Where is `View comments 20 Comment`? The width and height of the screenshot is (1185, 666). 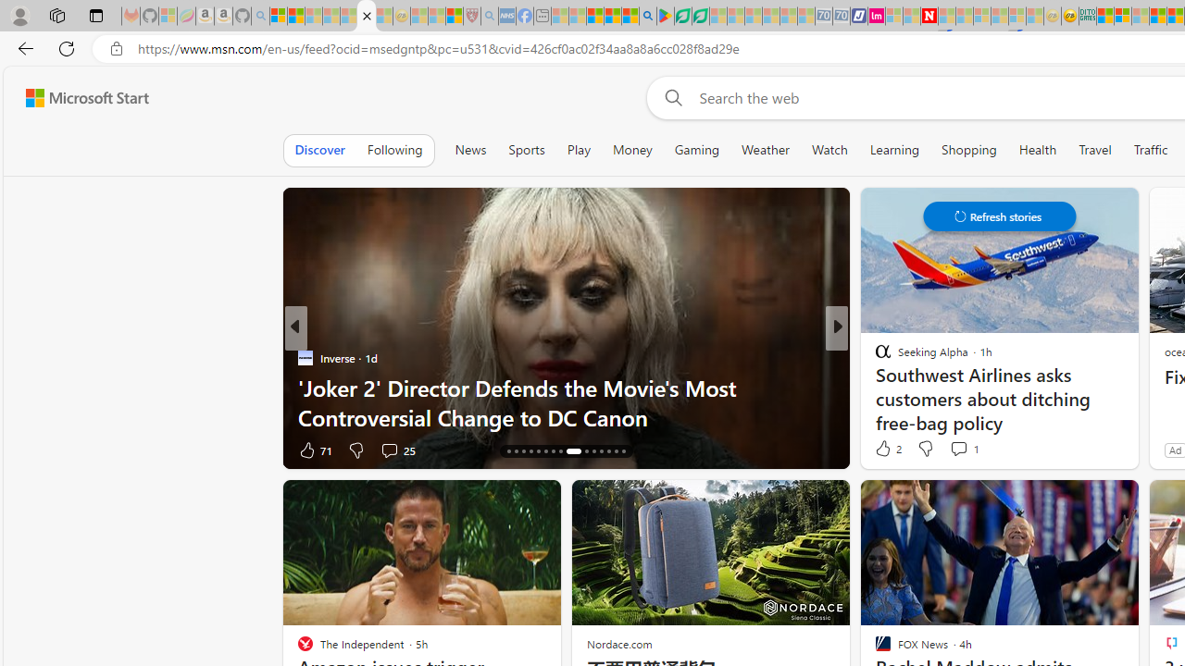
View comments 20 Comment is located at coordinates (965, 450).